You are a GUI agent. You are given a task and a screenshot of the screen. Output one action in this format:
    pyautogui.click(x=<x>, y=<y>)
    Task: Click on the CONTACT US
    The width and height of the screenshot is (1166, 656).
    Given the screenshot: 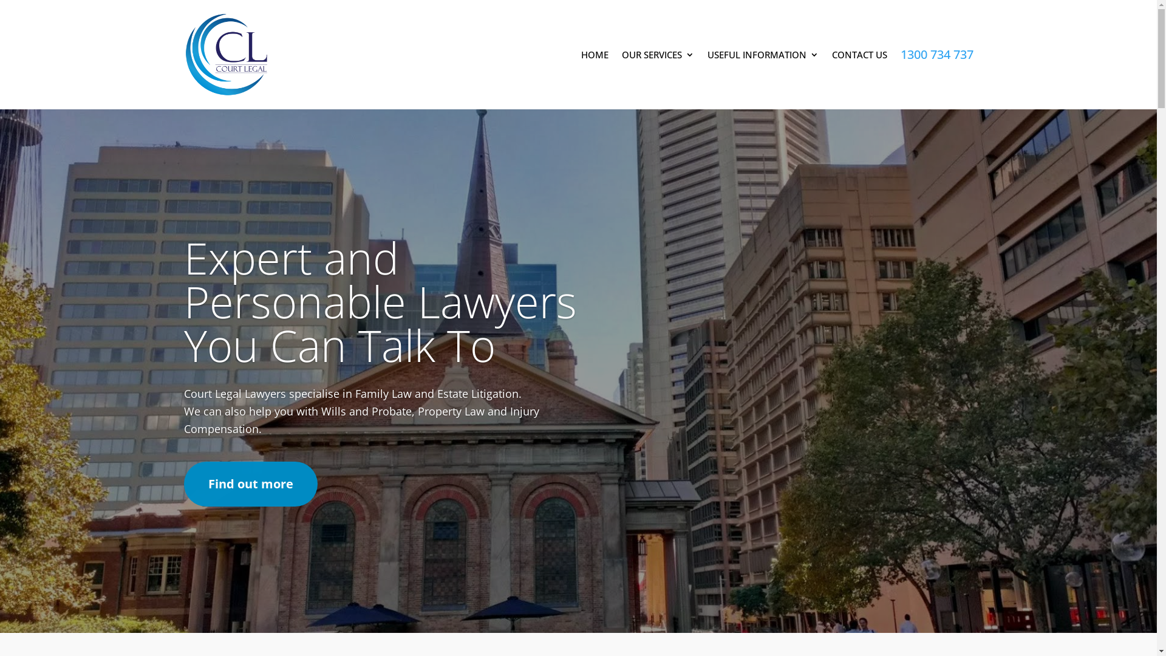 What is the action you would take?
    pyautogui.click(x=860, y=55)
    